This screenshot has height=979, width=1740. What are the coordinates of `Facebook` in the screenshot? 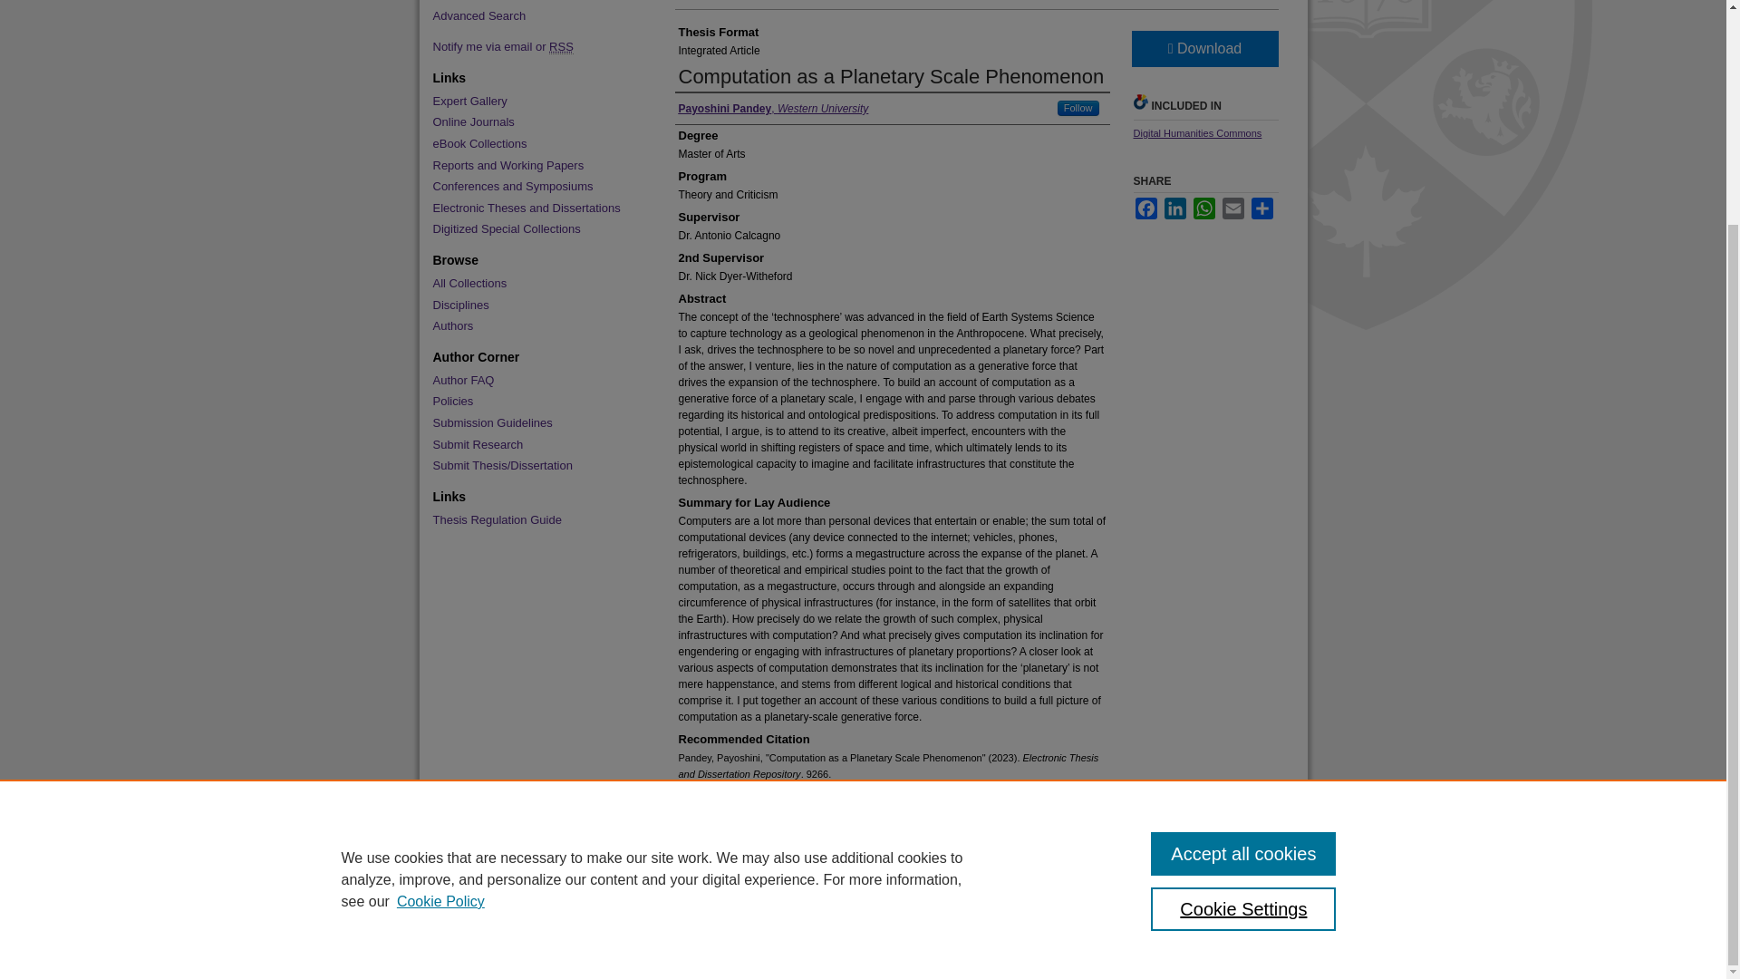 It's located at (1145, 208).